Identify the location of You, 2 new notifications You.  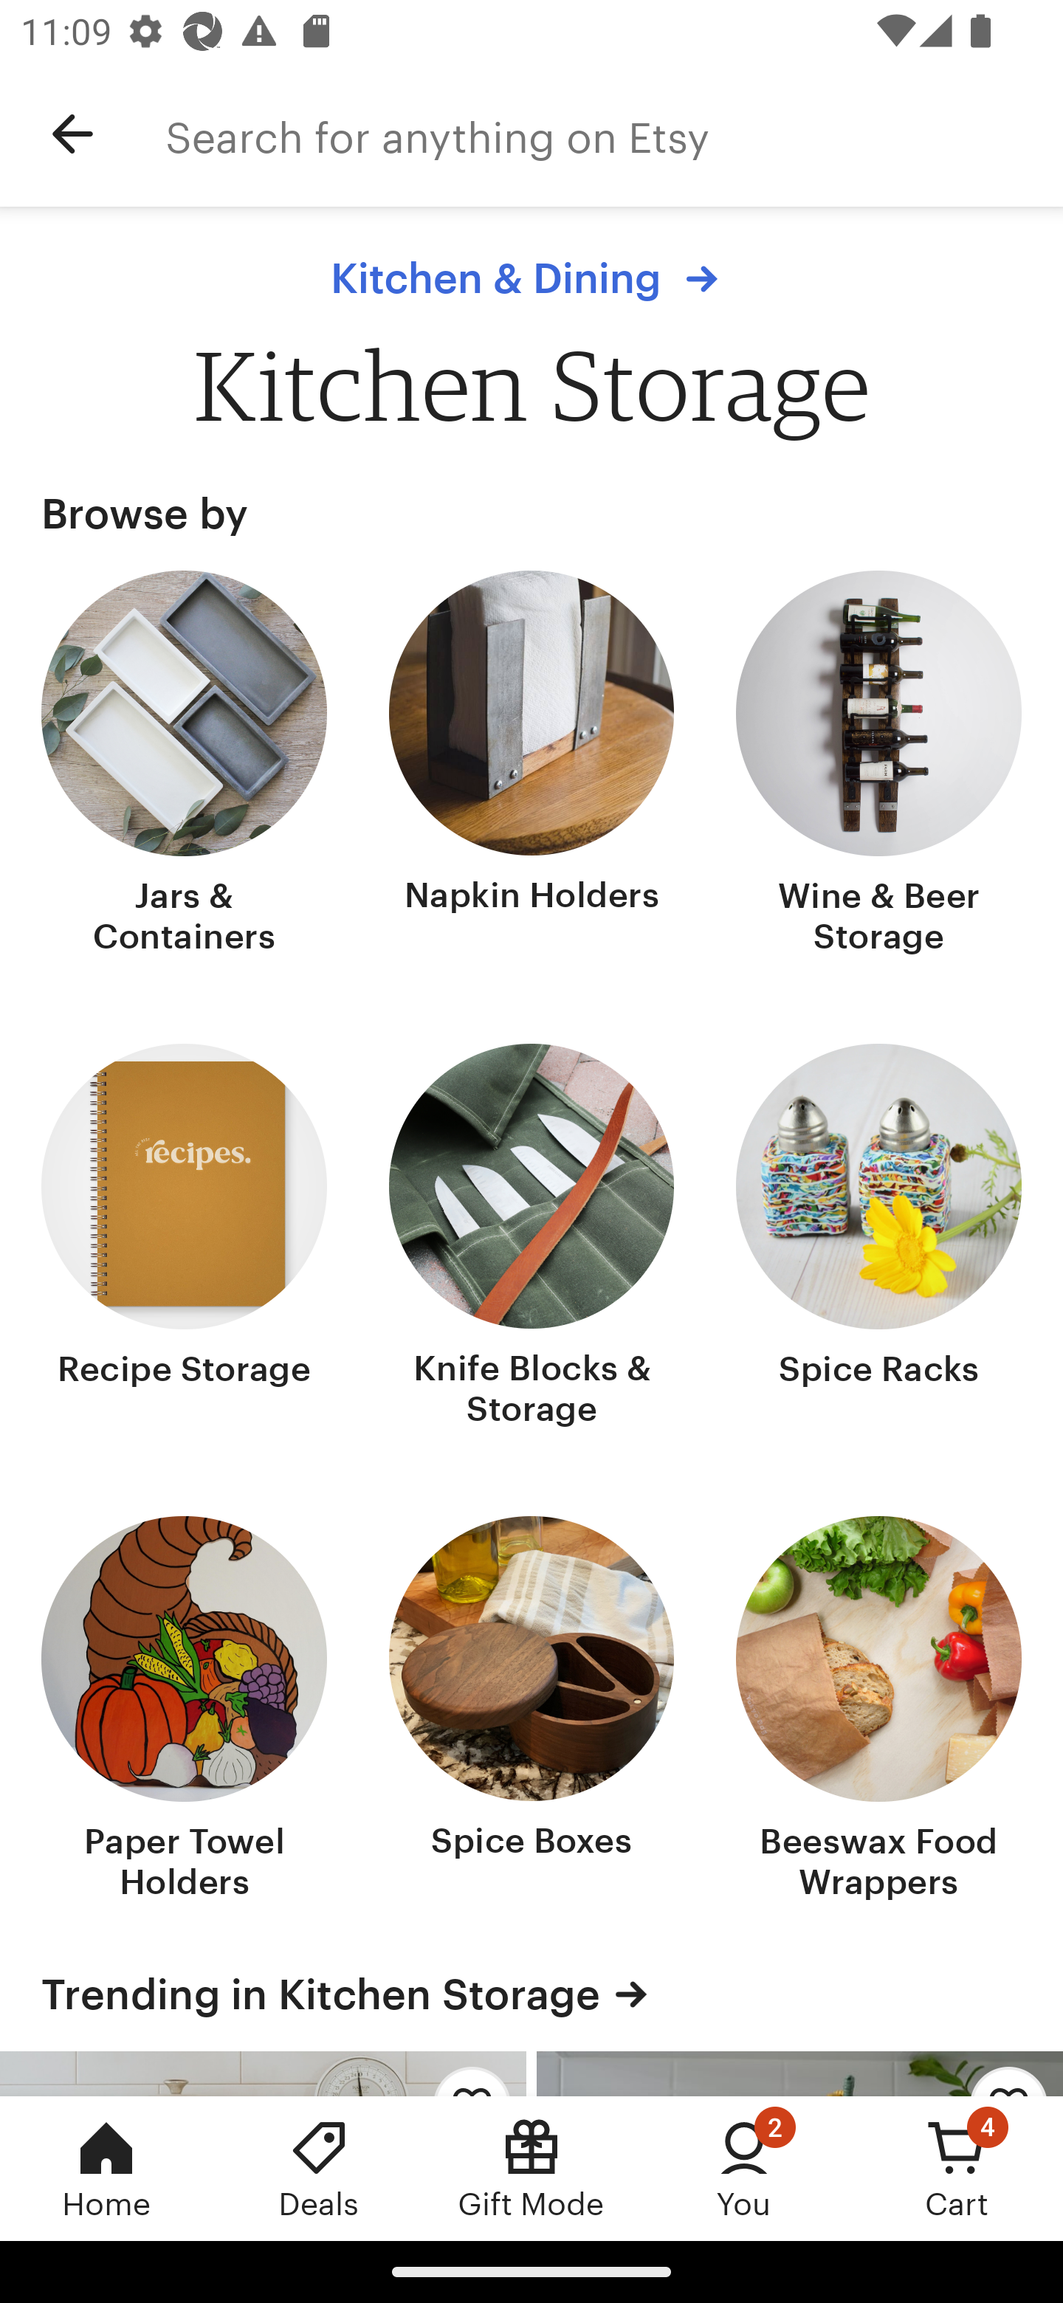
(744, 2168).